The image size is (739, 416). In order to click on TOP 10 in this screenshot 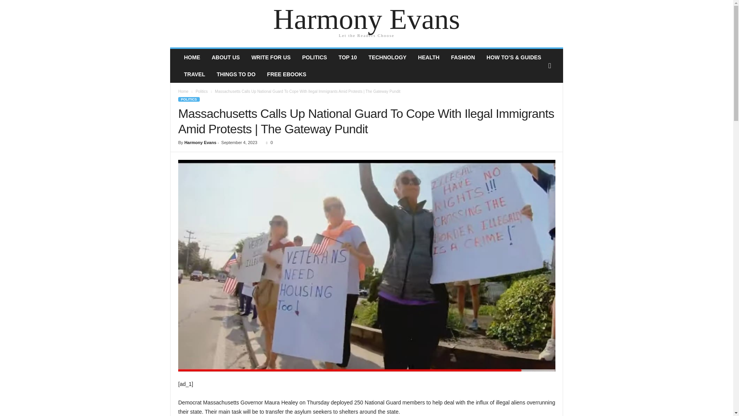, I will do `click(348, 57)`.